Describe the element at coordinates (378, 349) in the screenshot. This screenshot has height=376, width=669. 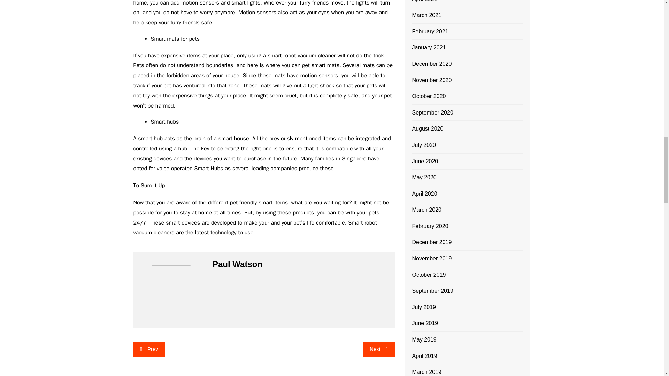
I see `Next` at that location.